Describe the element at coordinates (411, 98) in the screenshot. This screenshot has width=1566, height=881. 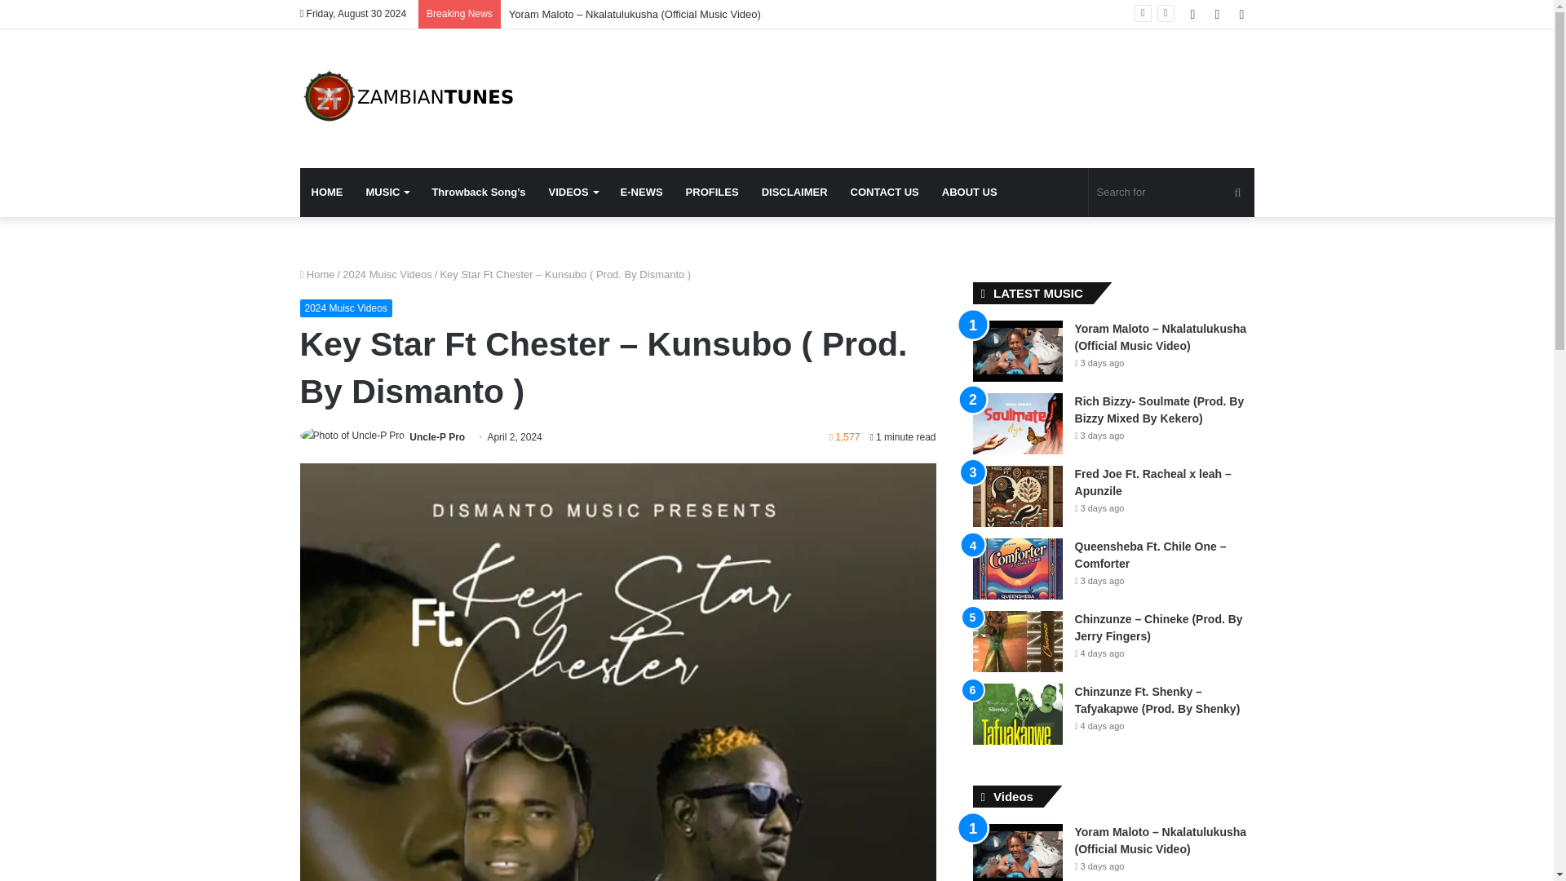
I see `Zambian Tunes` at that location.